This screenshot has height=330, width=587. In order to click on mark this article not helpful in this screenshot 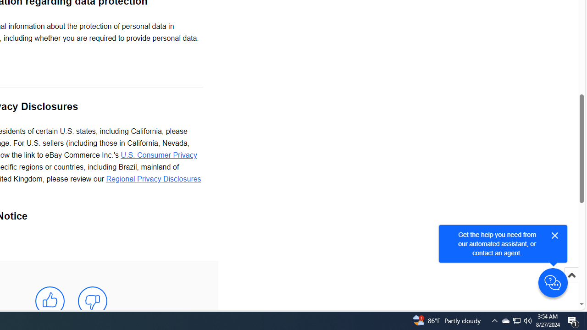, I will do `click(93, 301)`.